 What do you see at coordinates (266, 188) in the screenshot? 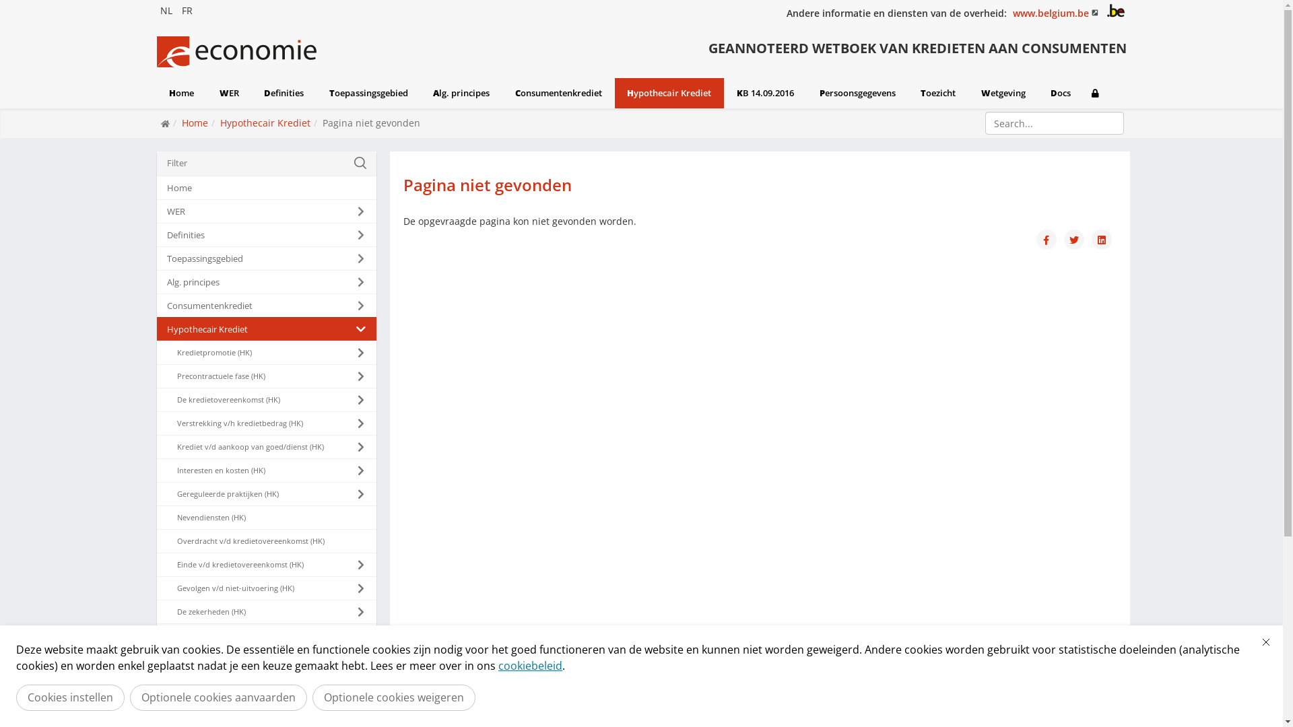
I see `Home` at bounding box center [266, 188].